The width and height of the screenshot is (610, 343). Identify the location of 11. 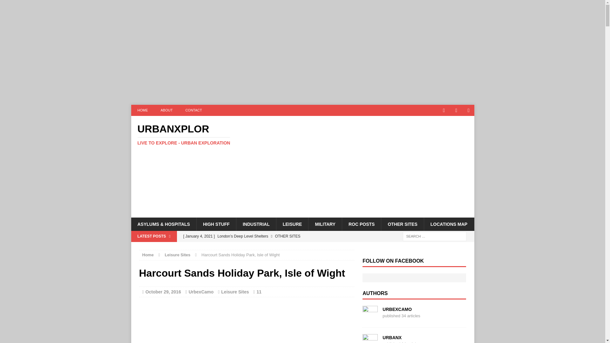
(259, 292).